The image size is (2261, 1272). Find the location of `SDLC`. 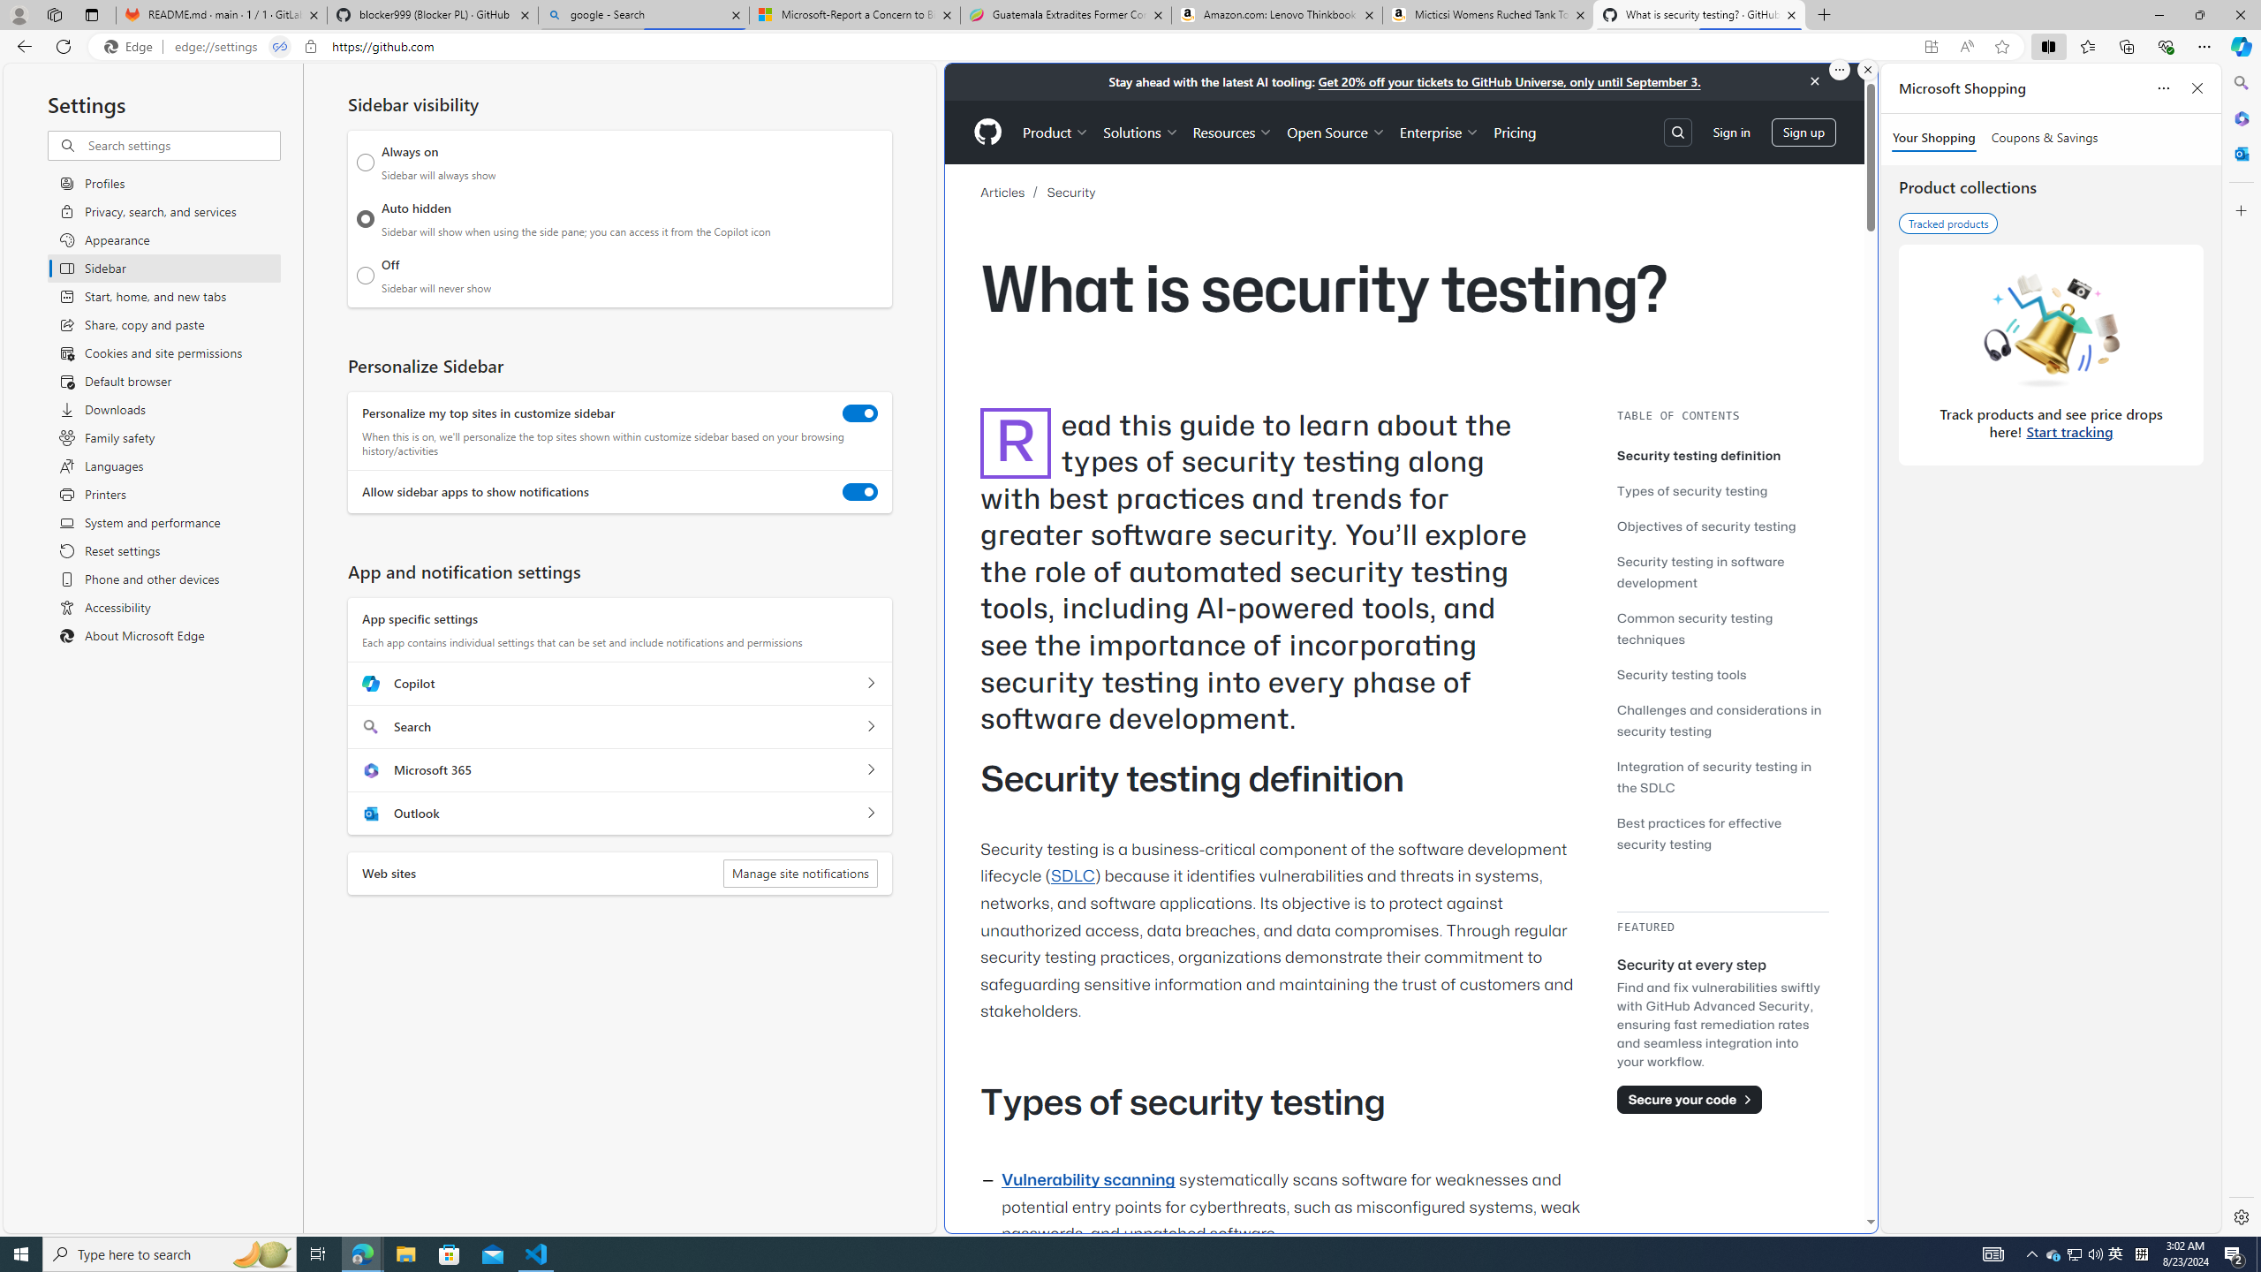

SDLC is located at coordinates (1071, 876).